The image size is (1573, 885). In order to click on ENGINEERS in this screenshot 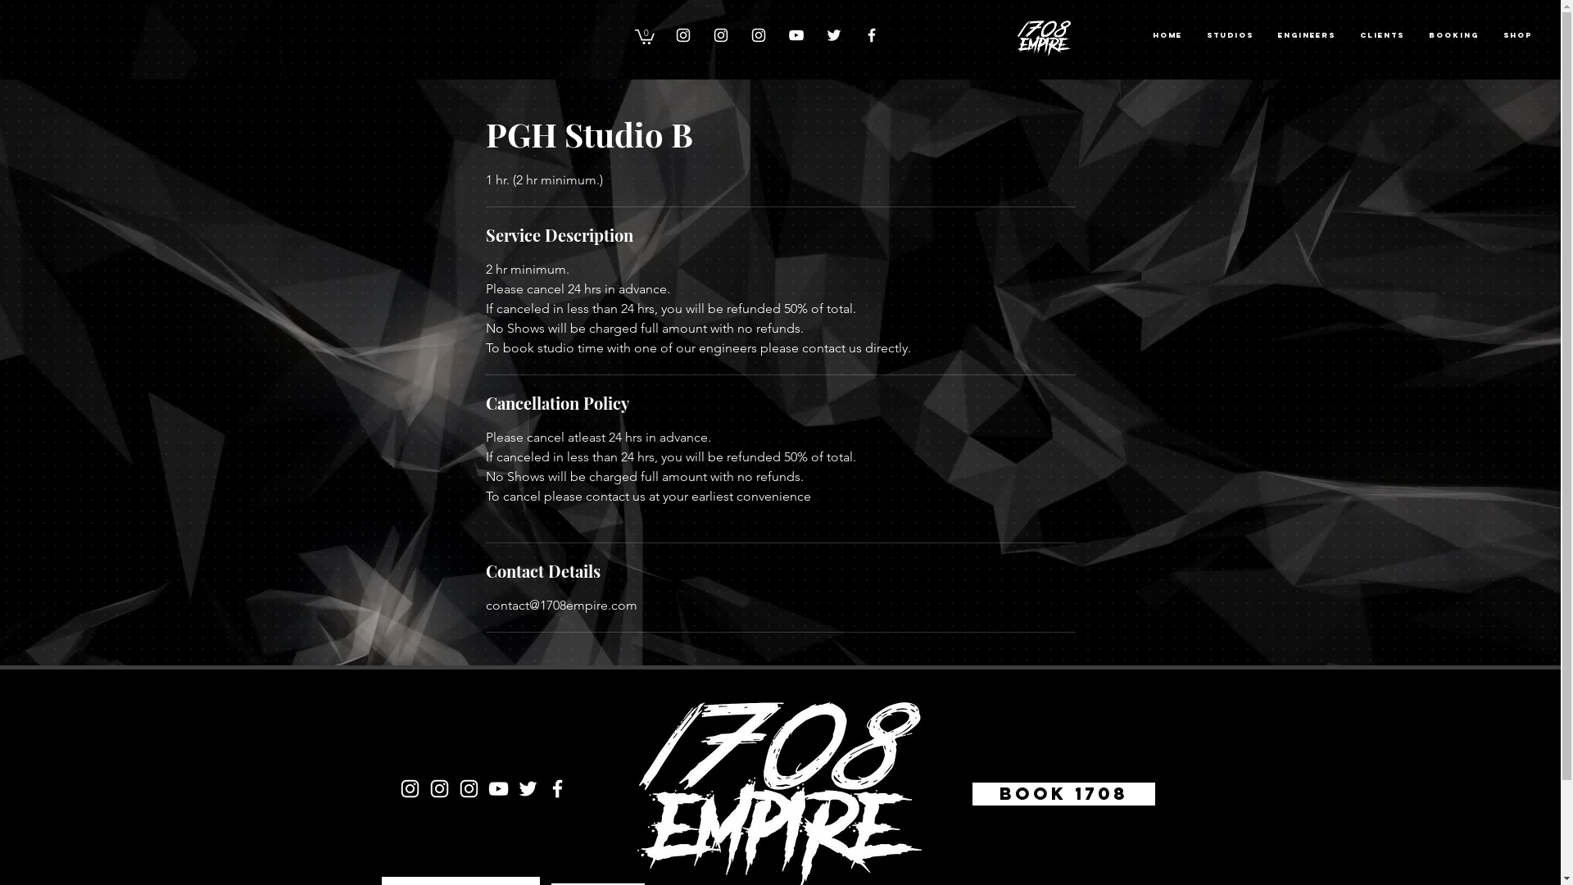, I will do `click(1307, 35)`.